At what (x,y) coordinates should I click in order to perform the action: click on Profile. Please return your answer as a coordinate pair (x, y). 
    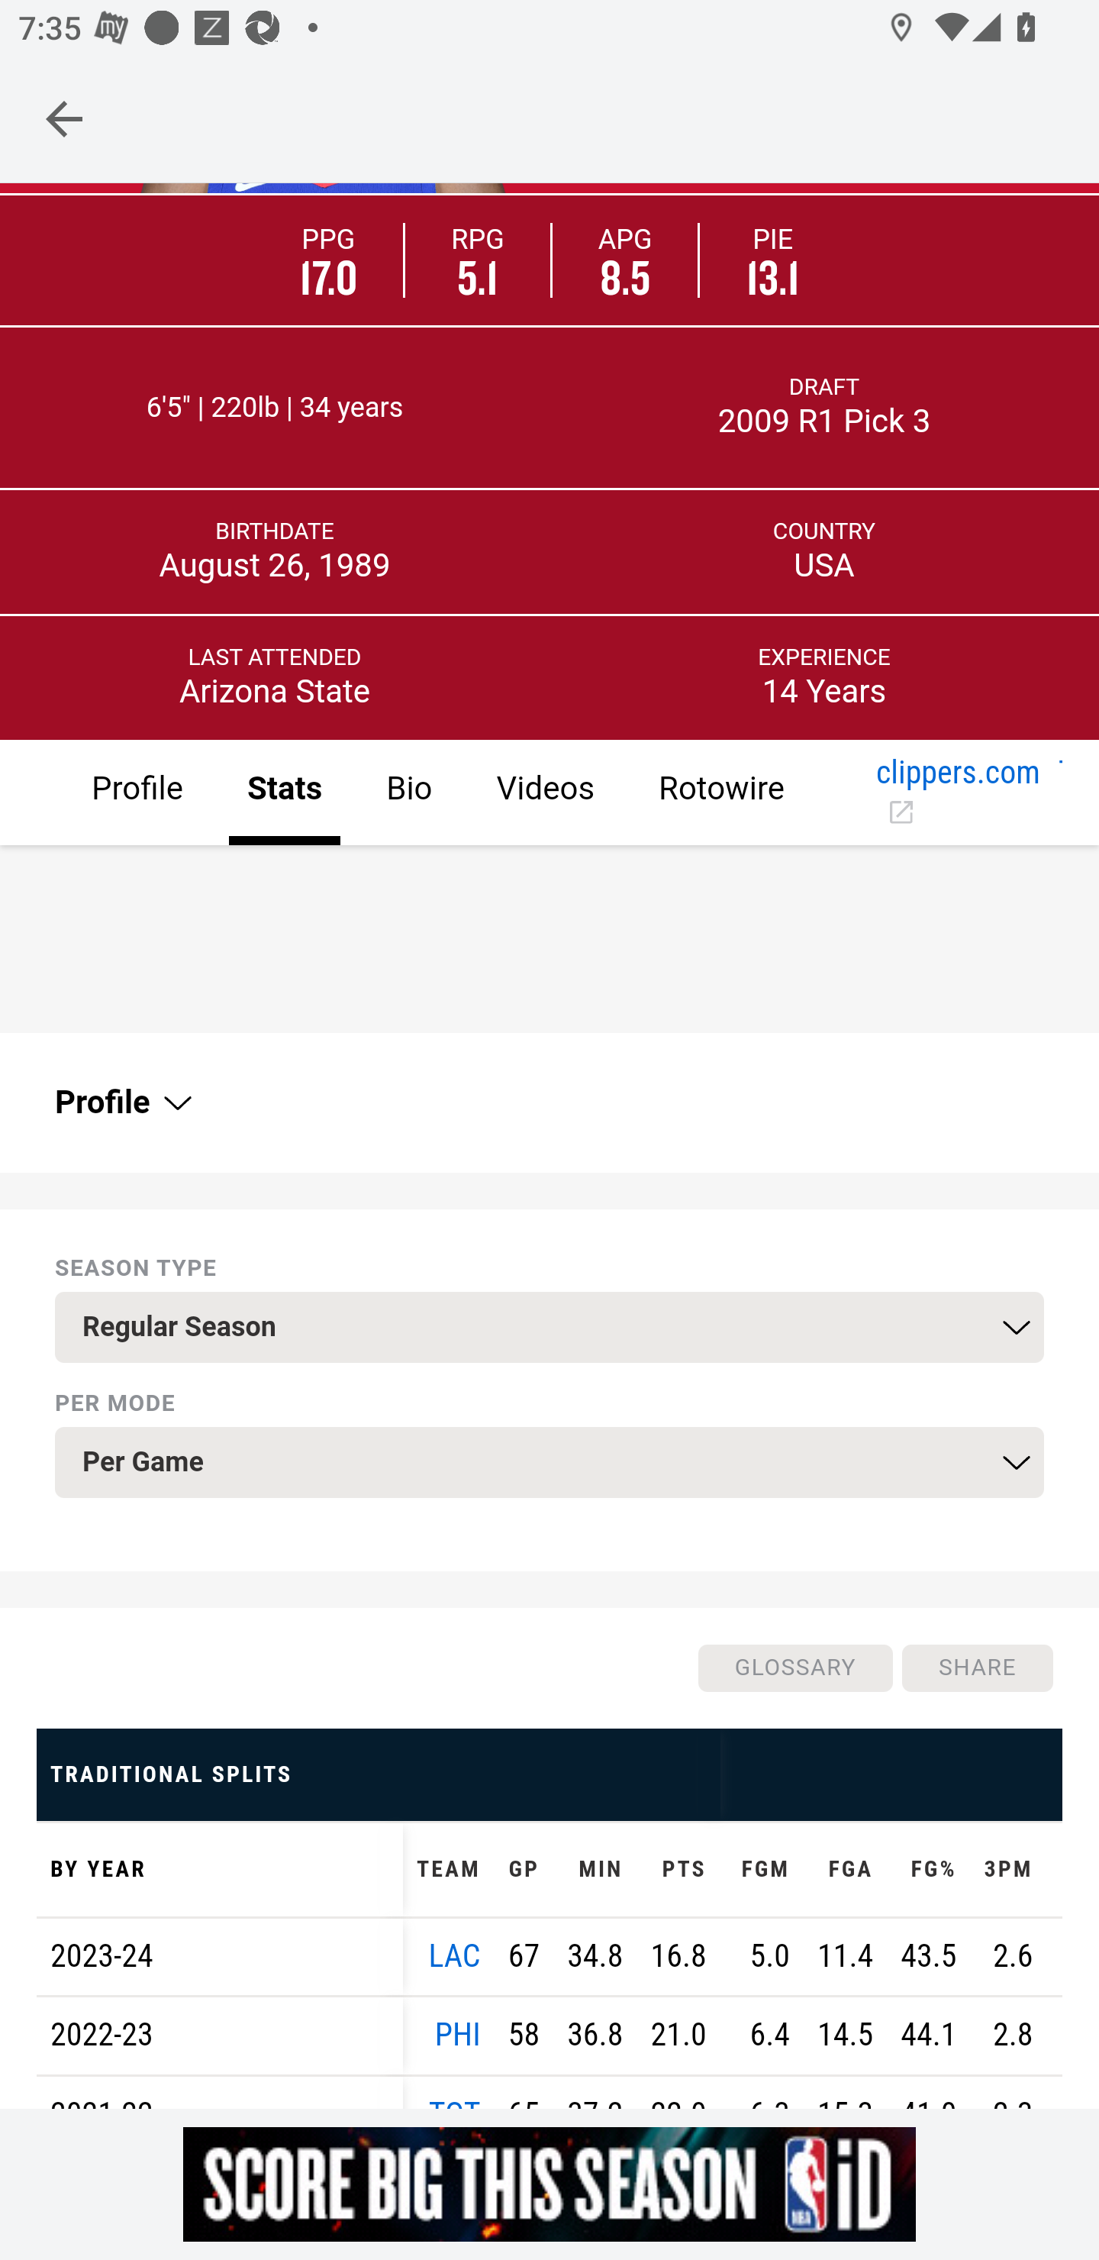
    Looking at the image, I should click on (121, 1104).